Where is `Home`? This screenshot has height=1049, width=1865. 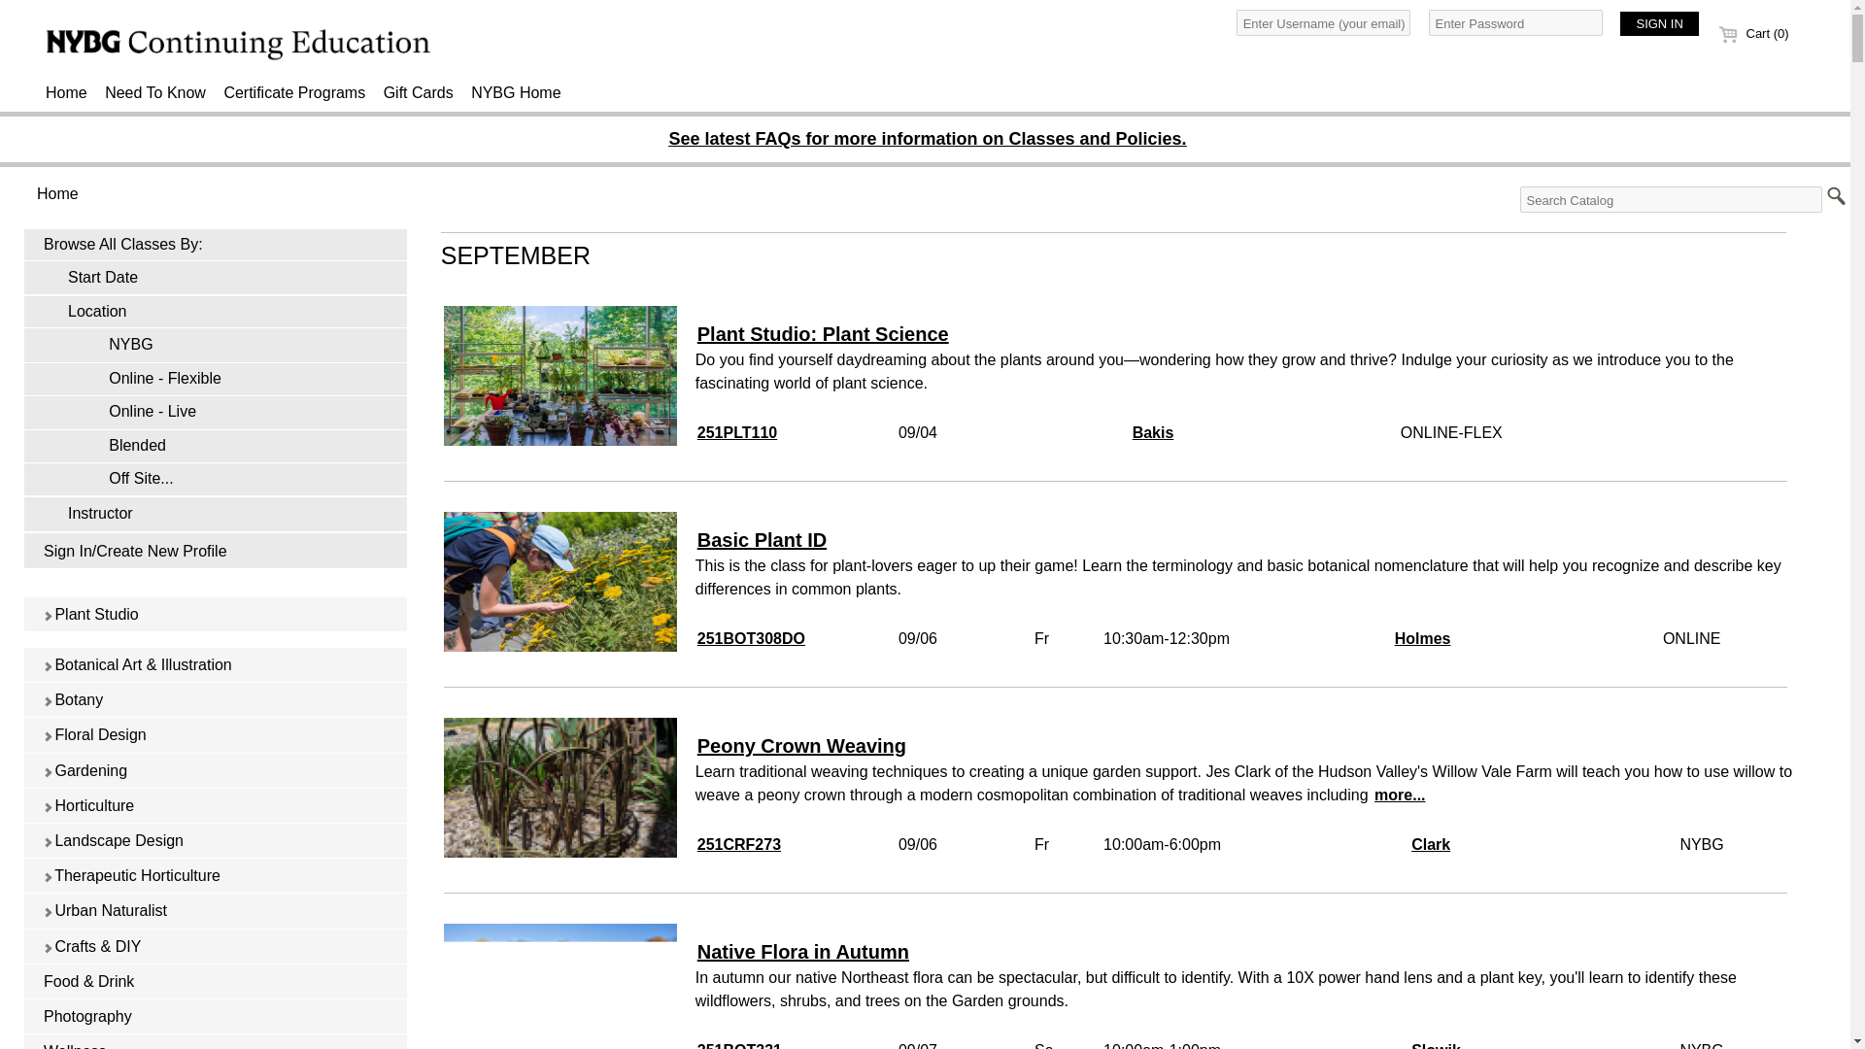 Home is located at coordinates (66, 93).